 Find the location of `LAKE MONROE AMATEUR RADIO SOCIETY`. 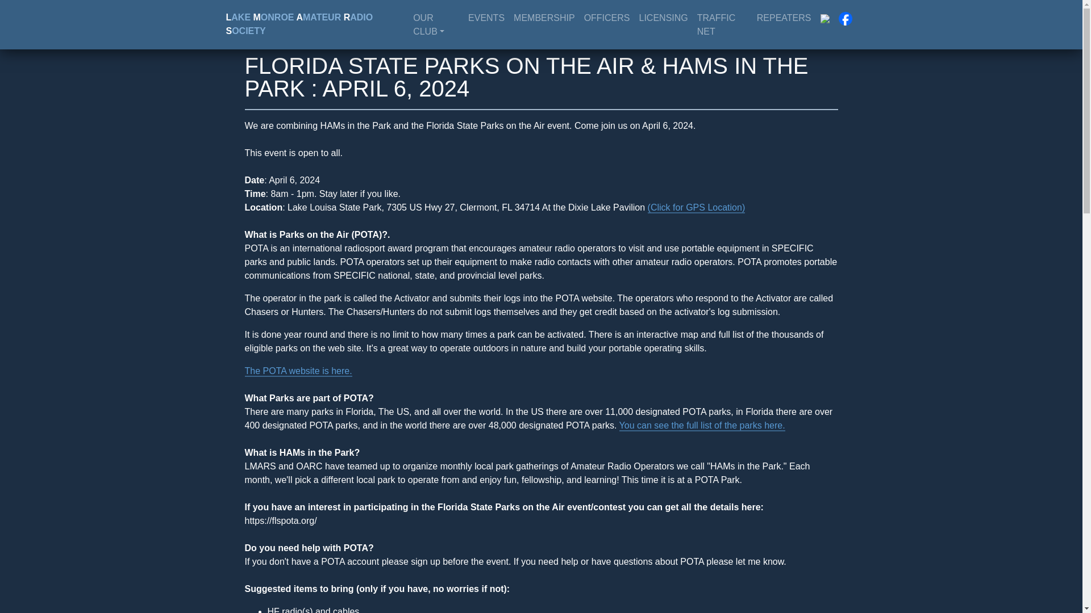

LAKE MONROE AMATEUR RADIO SOCIETY is located at coordinates (317, 24).